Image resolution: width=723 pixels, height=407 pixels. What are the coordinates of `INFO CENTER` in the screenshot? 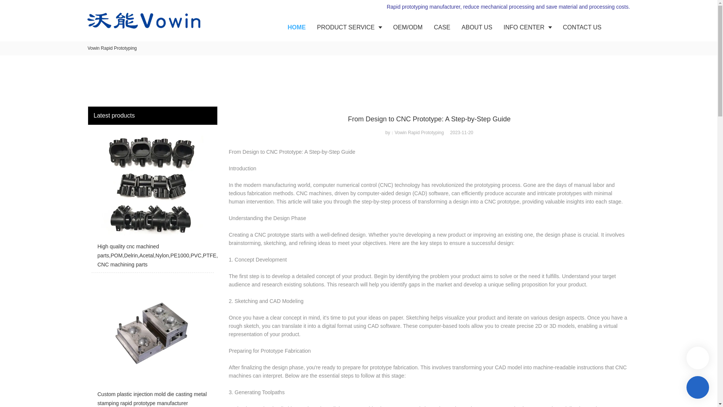 It's located at (527, 27).